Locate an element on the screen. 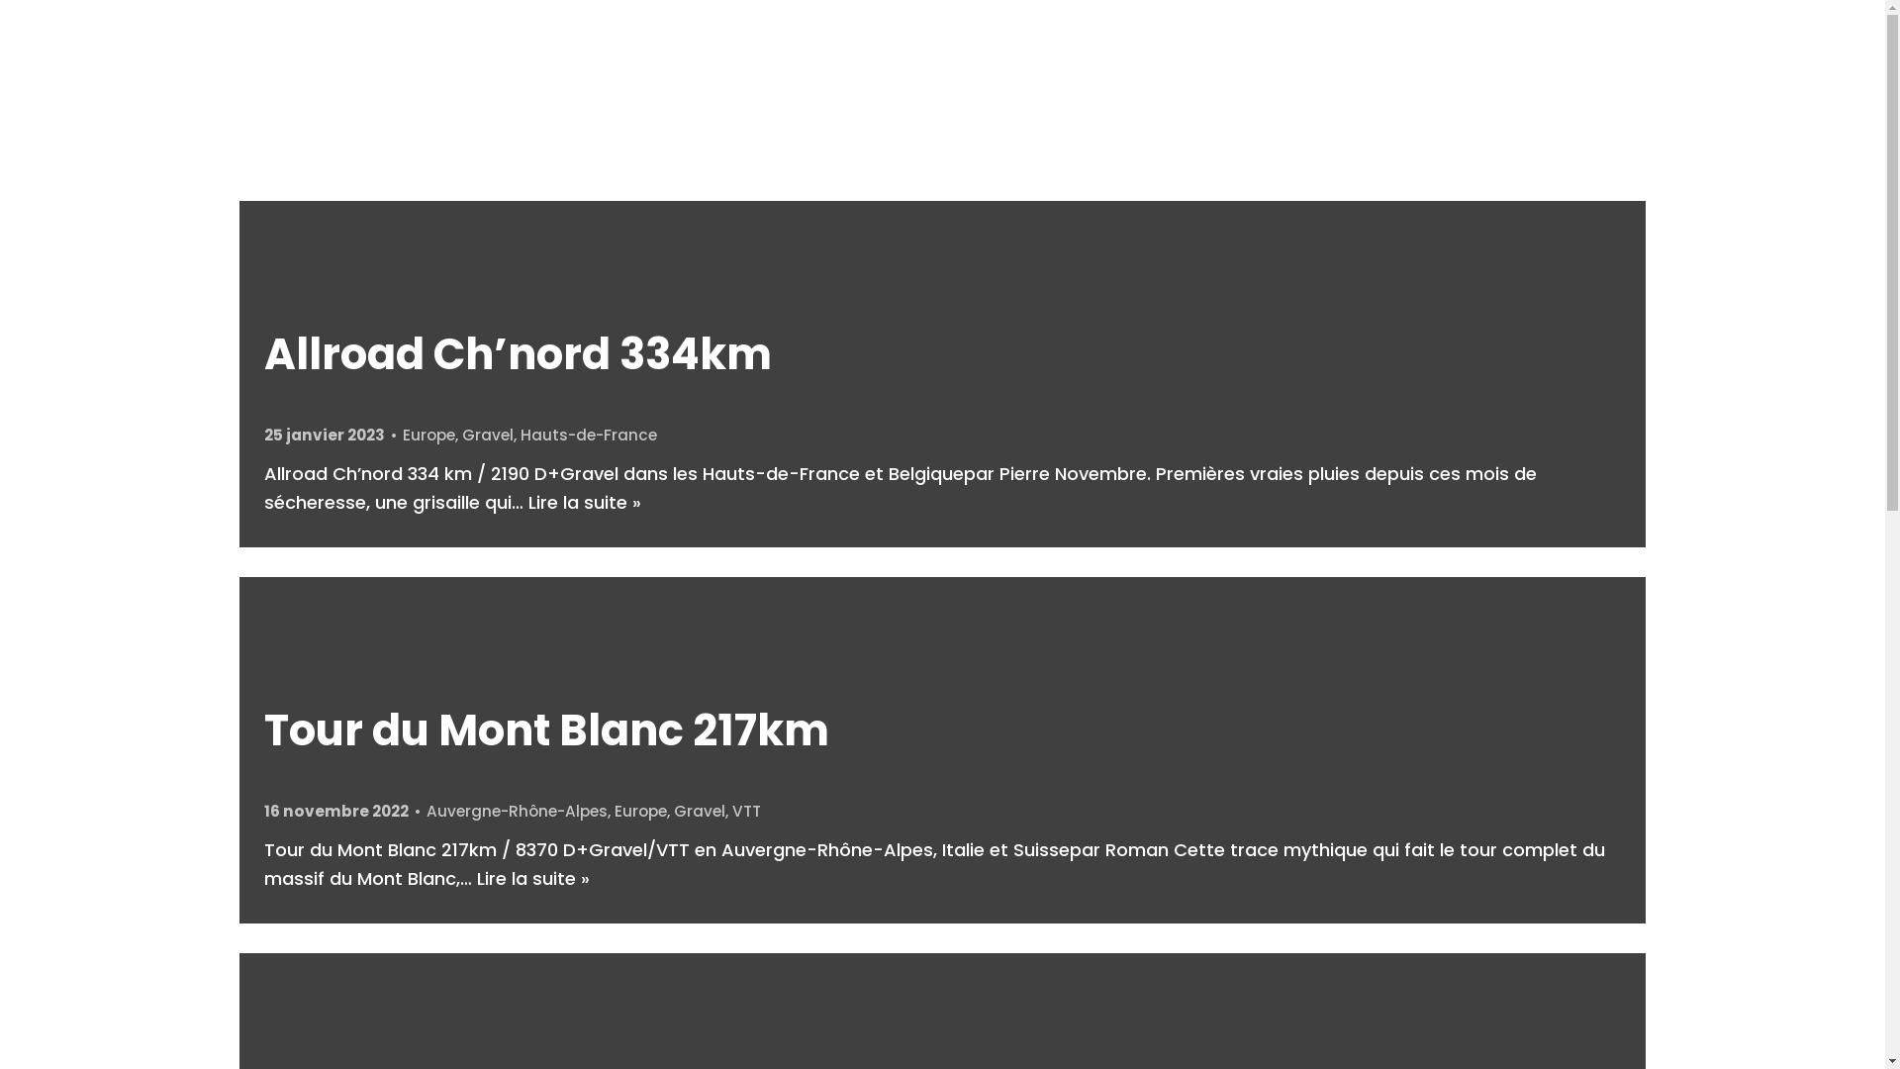 The width and height of the screenshot is (1900, 1069). Tour du Mont Blanc 217km is located at coordinates (546, 730).